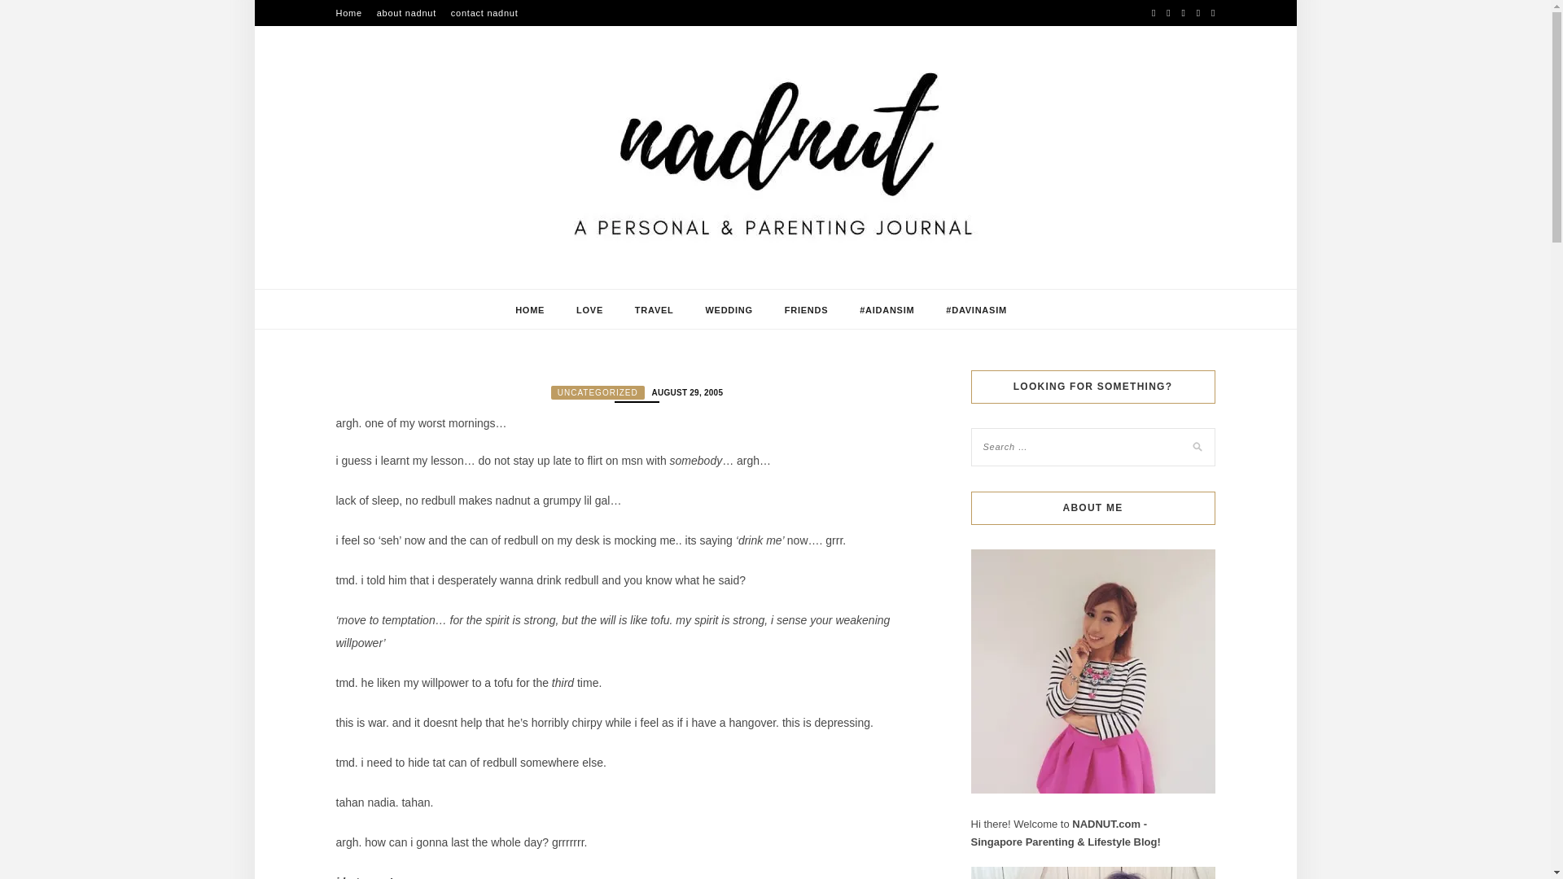 The image size is (1563, 879). Describe the element at coordinates (589, 310) in the screenshot. I see `LOVE` at that location.